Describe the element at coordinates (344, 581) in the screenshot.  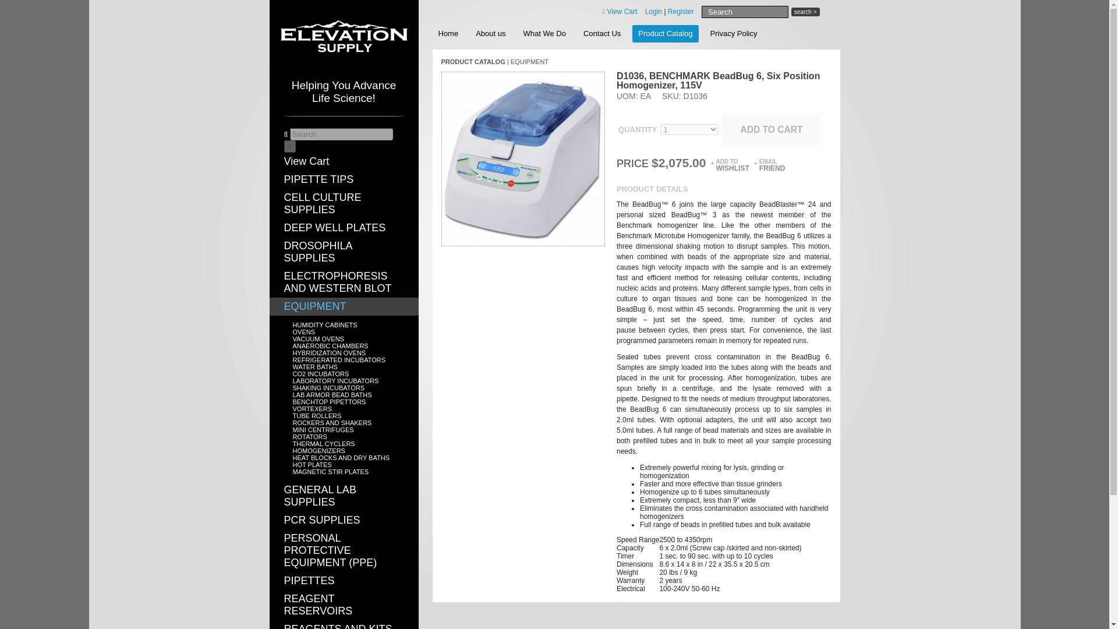
I see `PIPETTES` at that location.